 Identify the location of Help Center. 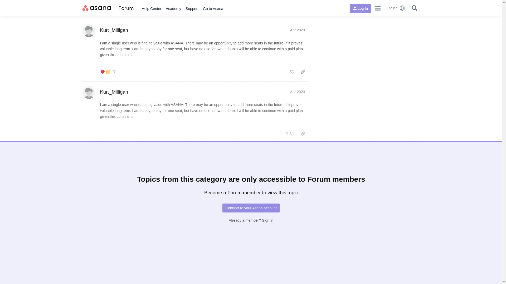
(151, 9).